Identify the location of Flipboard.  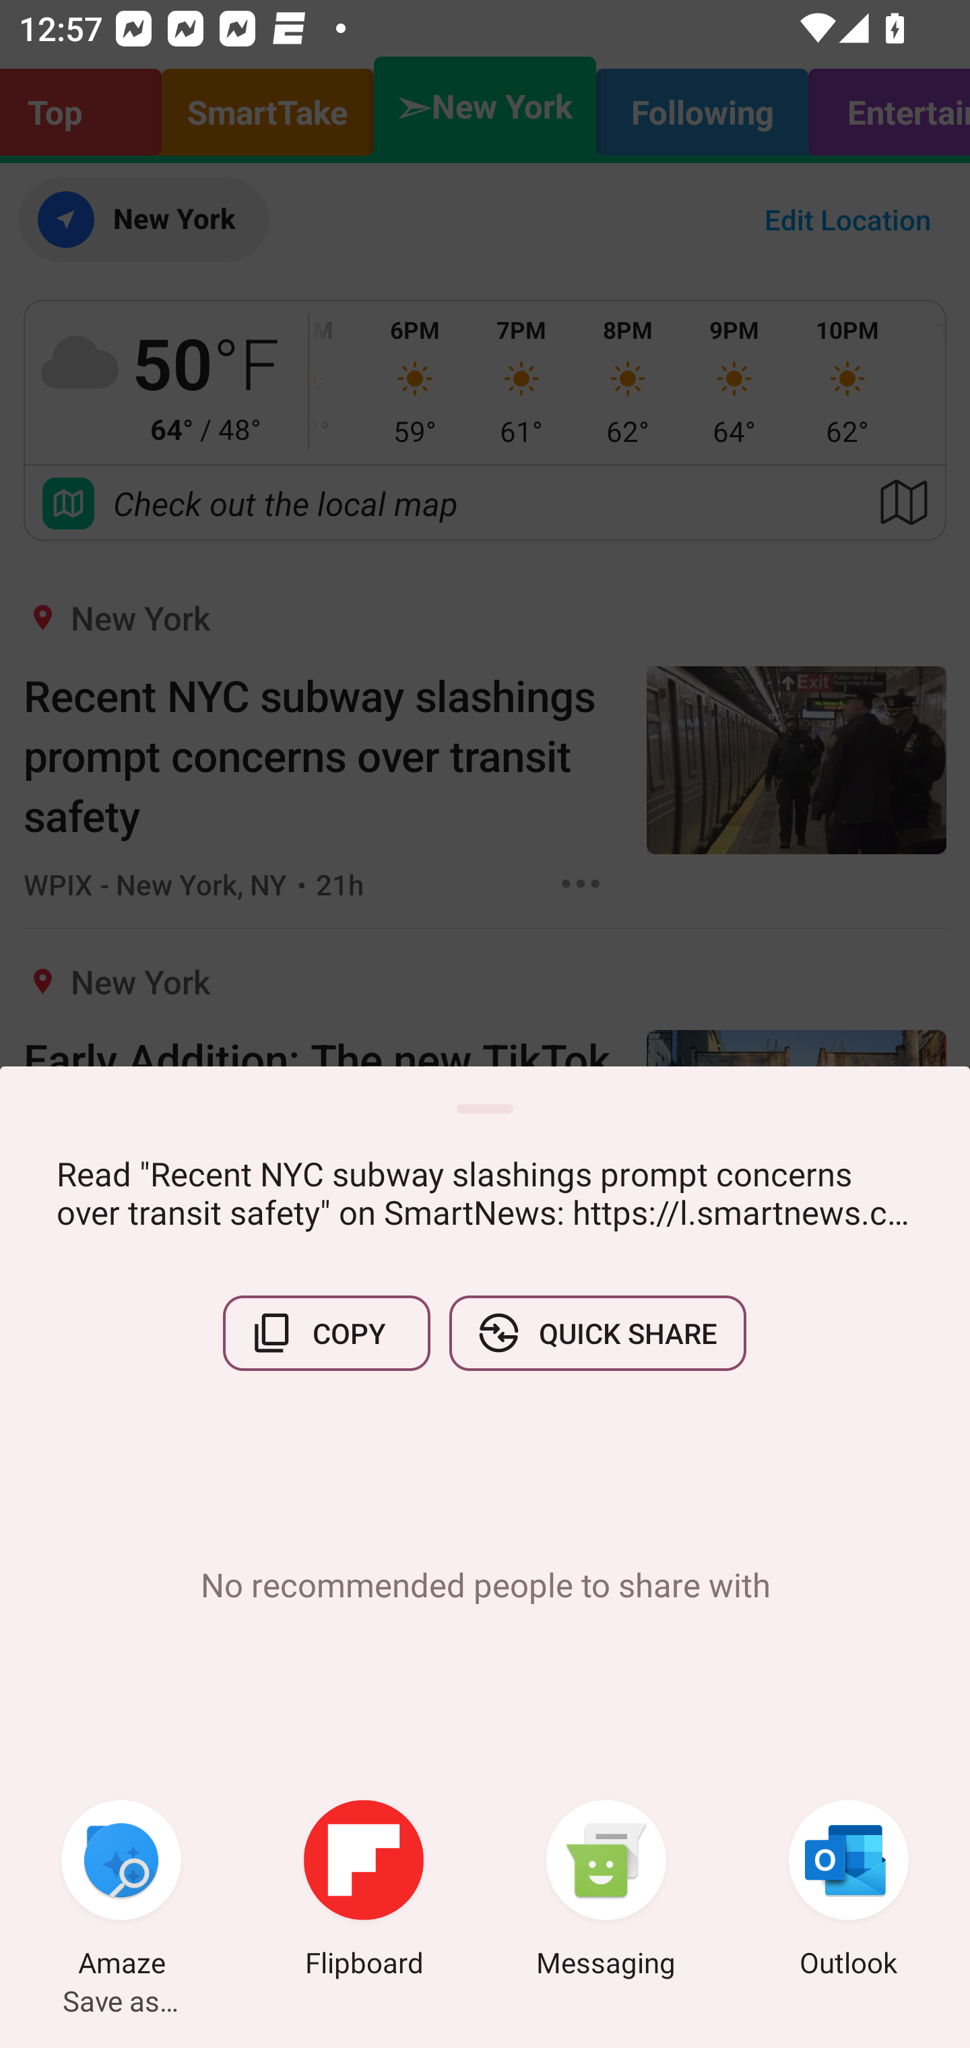
(364, 1892).